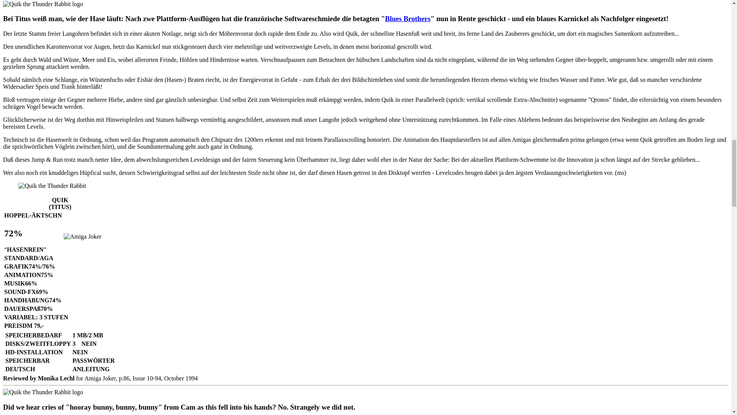  What do you see at coordinates (408, 18) in the screenshot?
I see `Blues Brothers` at bounding box center [408, 18].